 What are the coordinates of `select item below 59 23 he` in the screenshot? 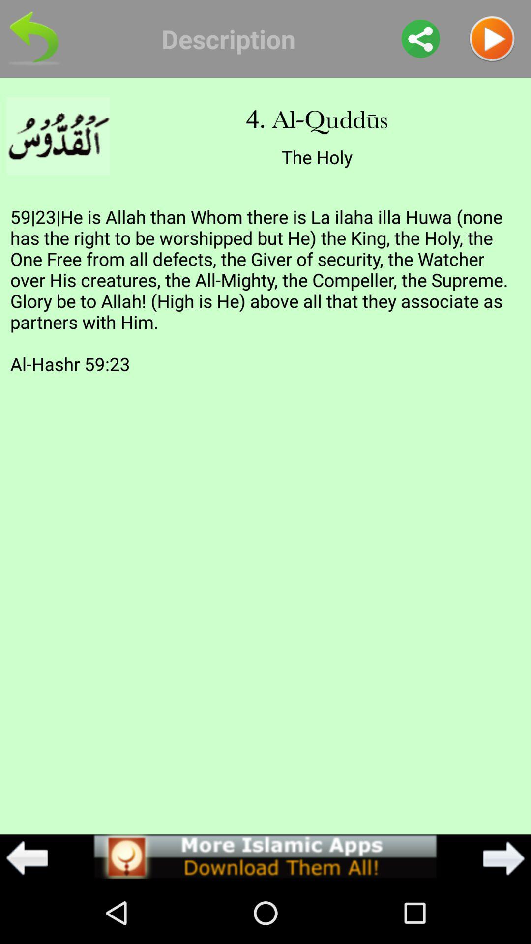 It's located at (503, 858).